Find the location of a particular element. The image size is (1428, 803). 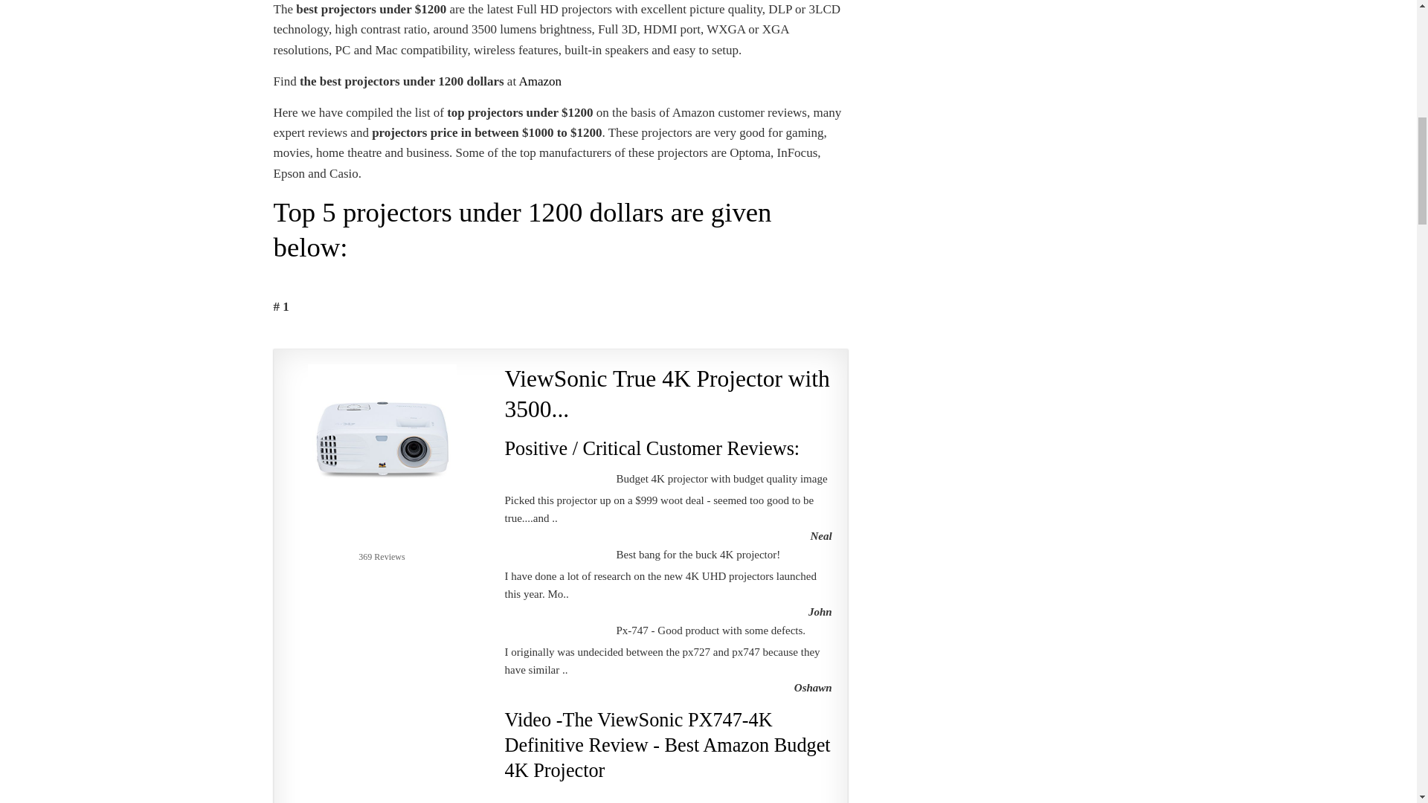

Amazon is located at coordinates (539, 81).